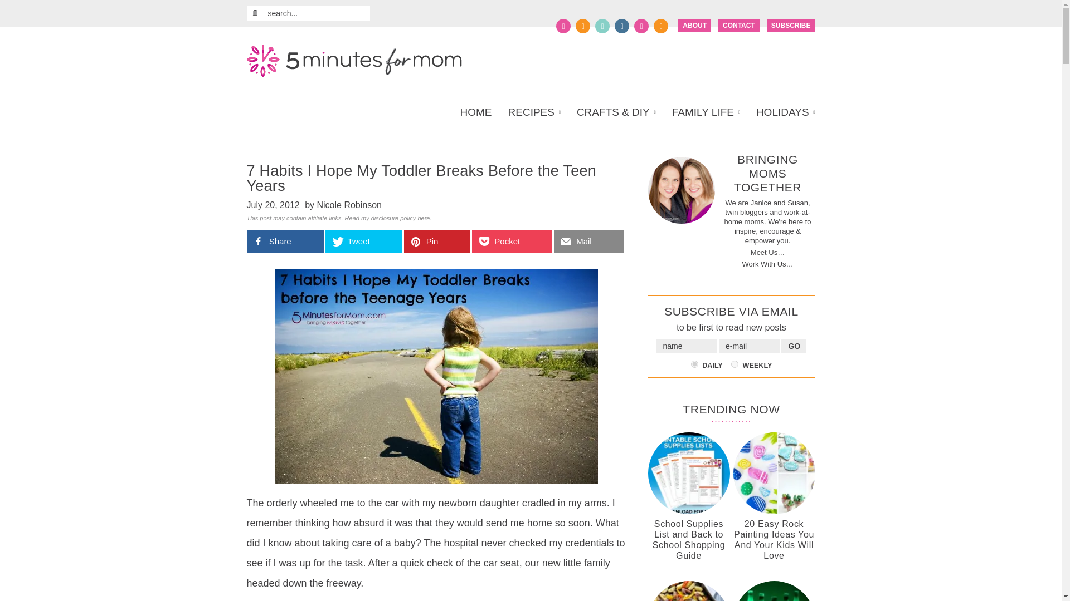 This screenshot has width=1070, height=601. I want to click on Follow 5 Minutes For Mom on Twitter, so click(583, 26).